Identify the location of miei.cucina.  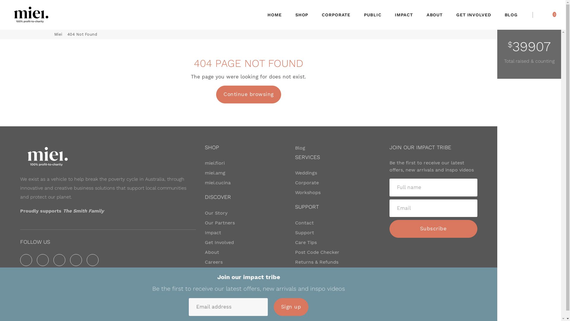
(218, 183).